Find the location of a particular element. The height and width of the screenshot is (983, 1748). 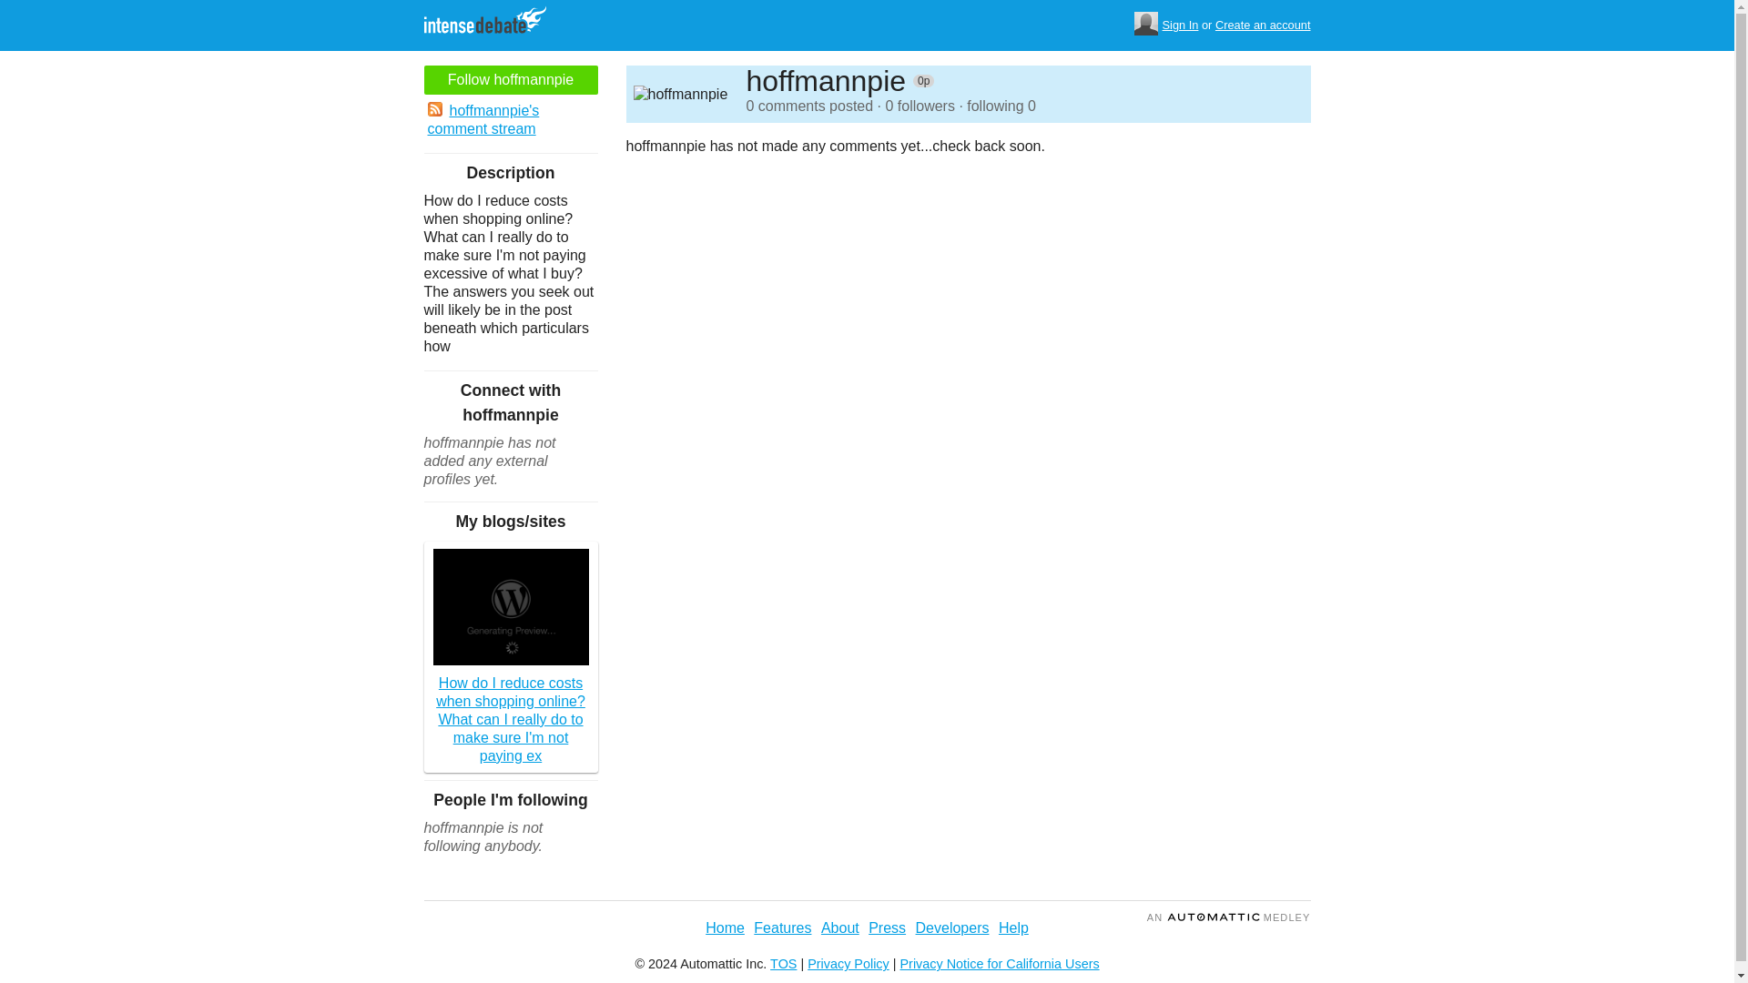

Features is located at coordinates (781, 927).